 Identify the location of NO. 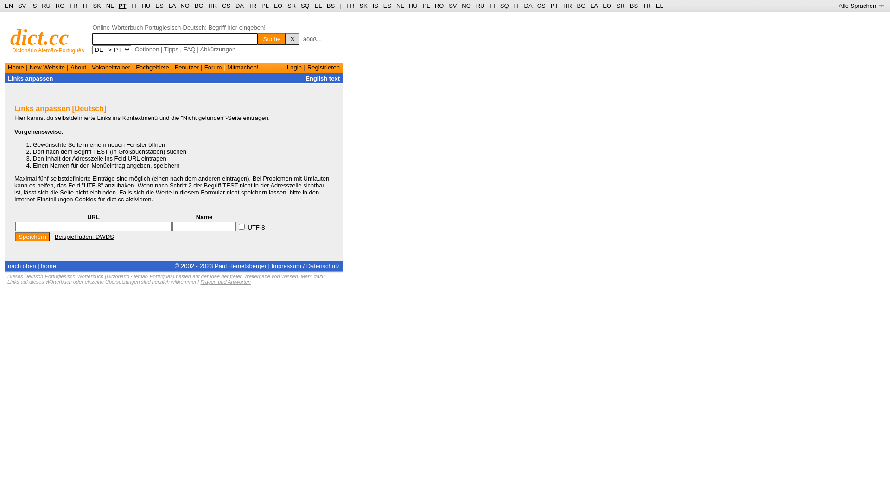
(466, 6).